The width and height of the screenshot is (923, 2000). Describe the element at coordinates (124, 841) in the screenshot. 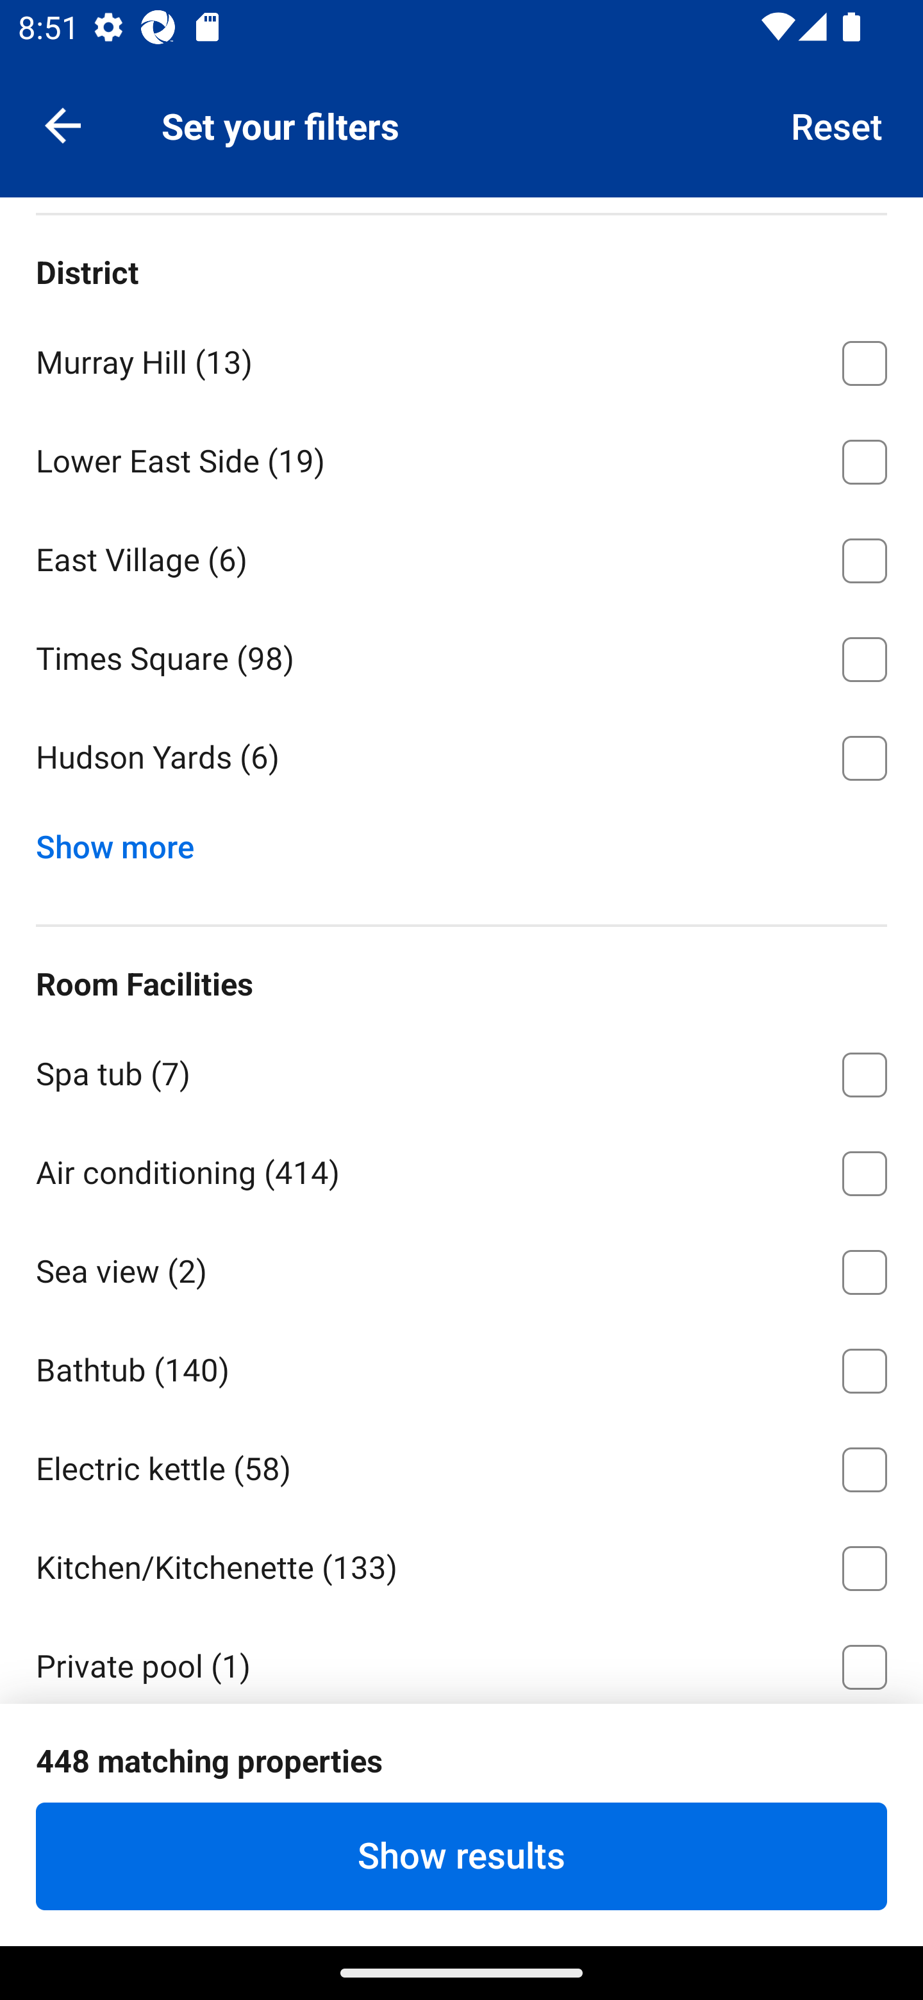

I see `Show more` at that location.